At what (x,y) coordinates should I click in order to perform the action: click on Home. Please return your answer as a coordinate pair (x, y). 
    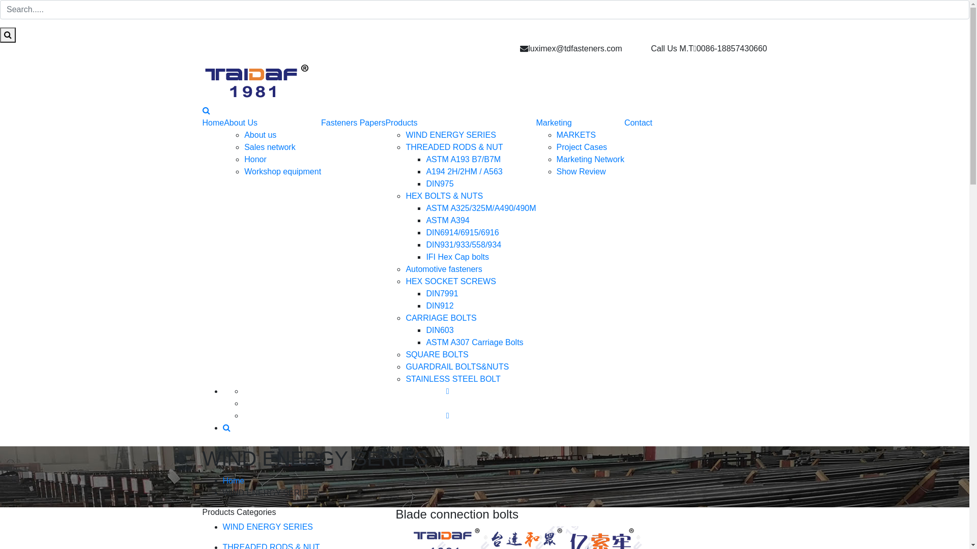
    Looking at the image, I should click on (234, 481).